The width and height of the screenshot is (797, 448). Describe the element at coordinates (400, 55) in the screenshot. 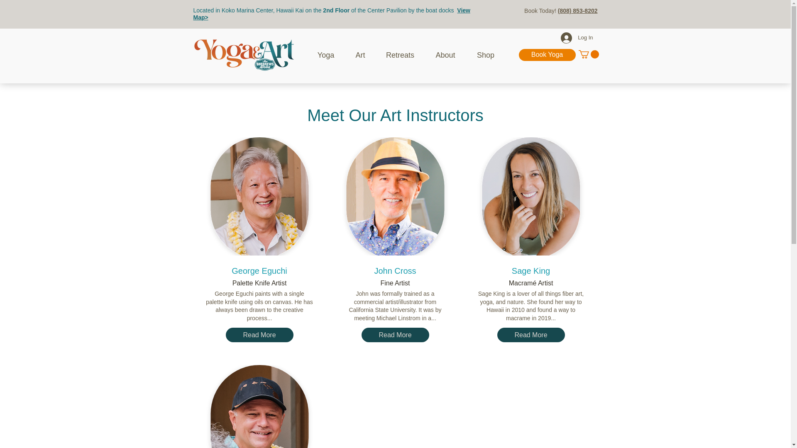

I see `Retreats` at that location.